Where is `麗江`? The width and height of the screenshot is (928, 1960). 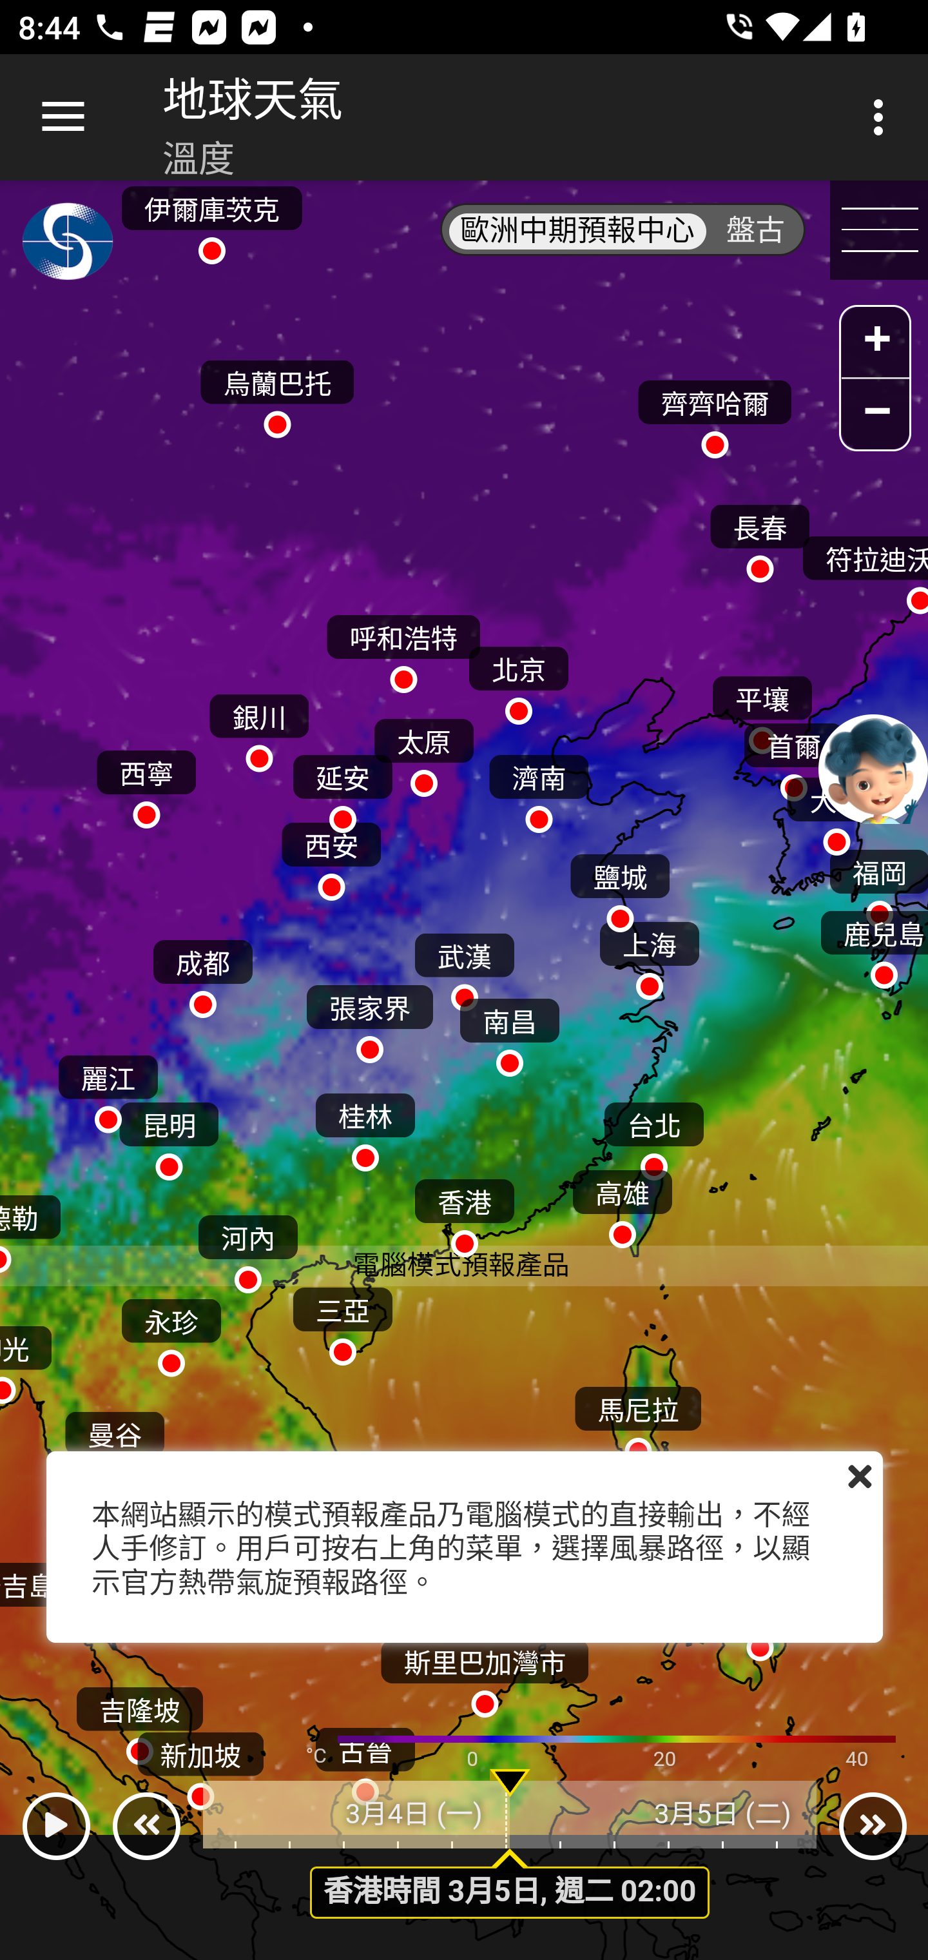
麗江 is located at coordinates (107, 1088).